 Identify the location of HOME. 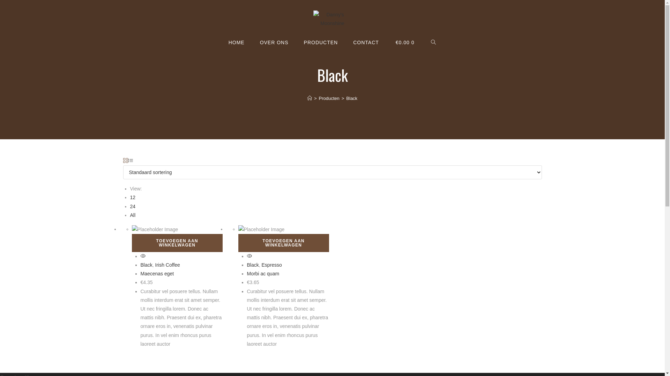
(237, 42).